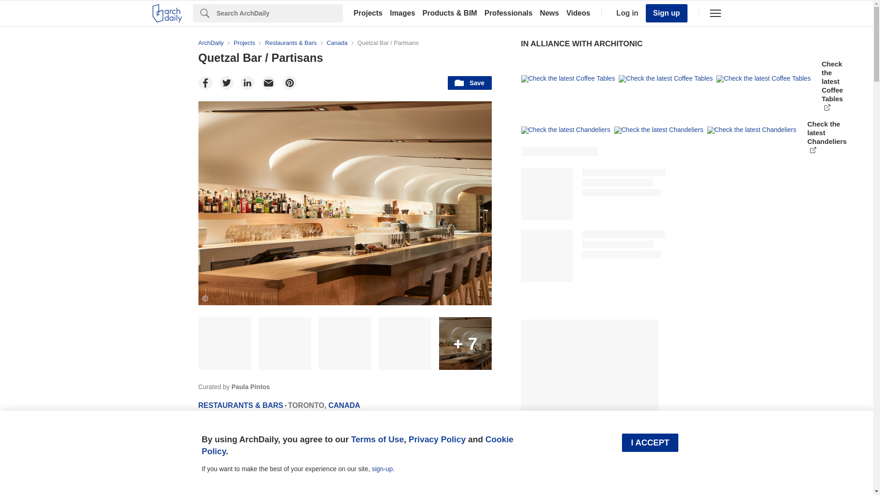 This screenshot has width=880, height=495. What do you see at coordinates (578, 13) in the screenshot?
I see `Videos` at bounding box center [578, 13].